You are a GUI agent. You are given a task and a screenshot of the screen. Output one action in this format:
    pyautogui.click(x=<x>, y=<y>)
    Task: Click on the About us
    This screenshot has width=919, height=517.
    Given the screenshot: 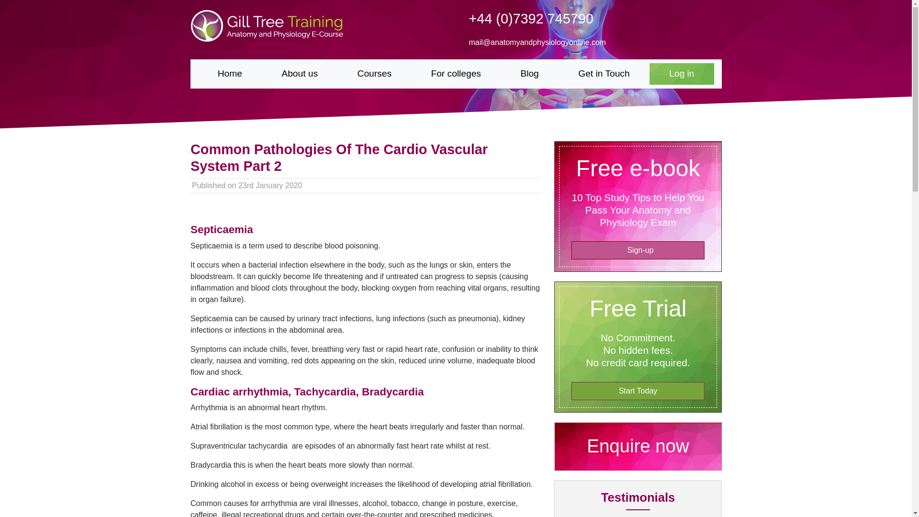 What is the action you would take?
    pyautogui.click(x=300, y=74)
    